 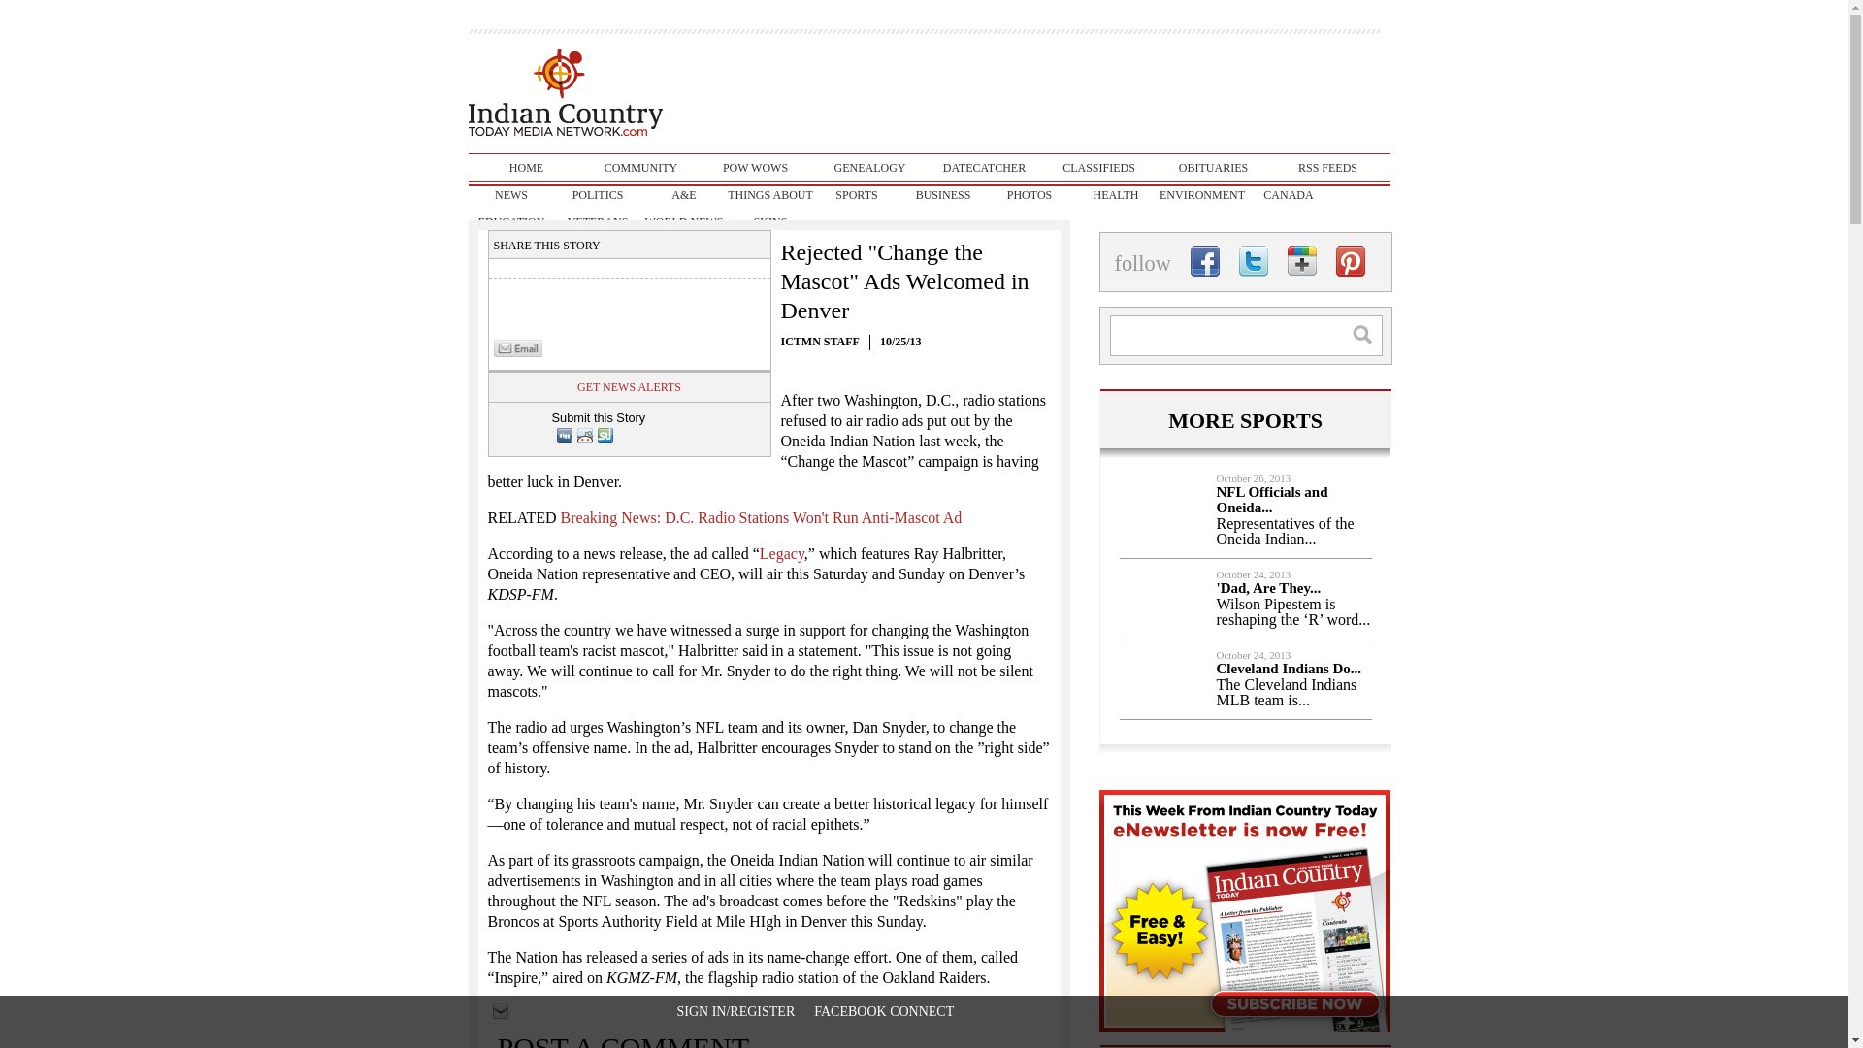 What do you see at coordinates (1246, 336) in the screenshot?
I see `Enter the terms you wish to search for.` at bounding box center [1246, 336].